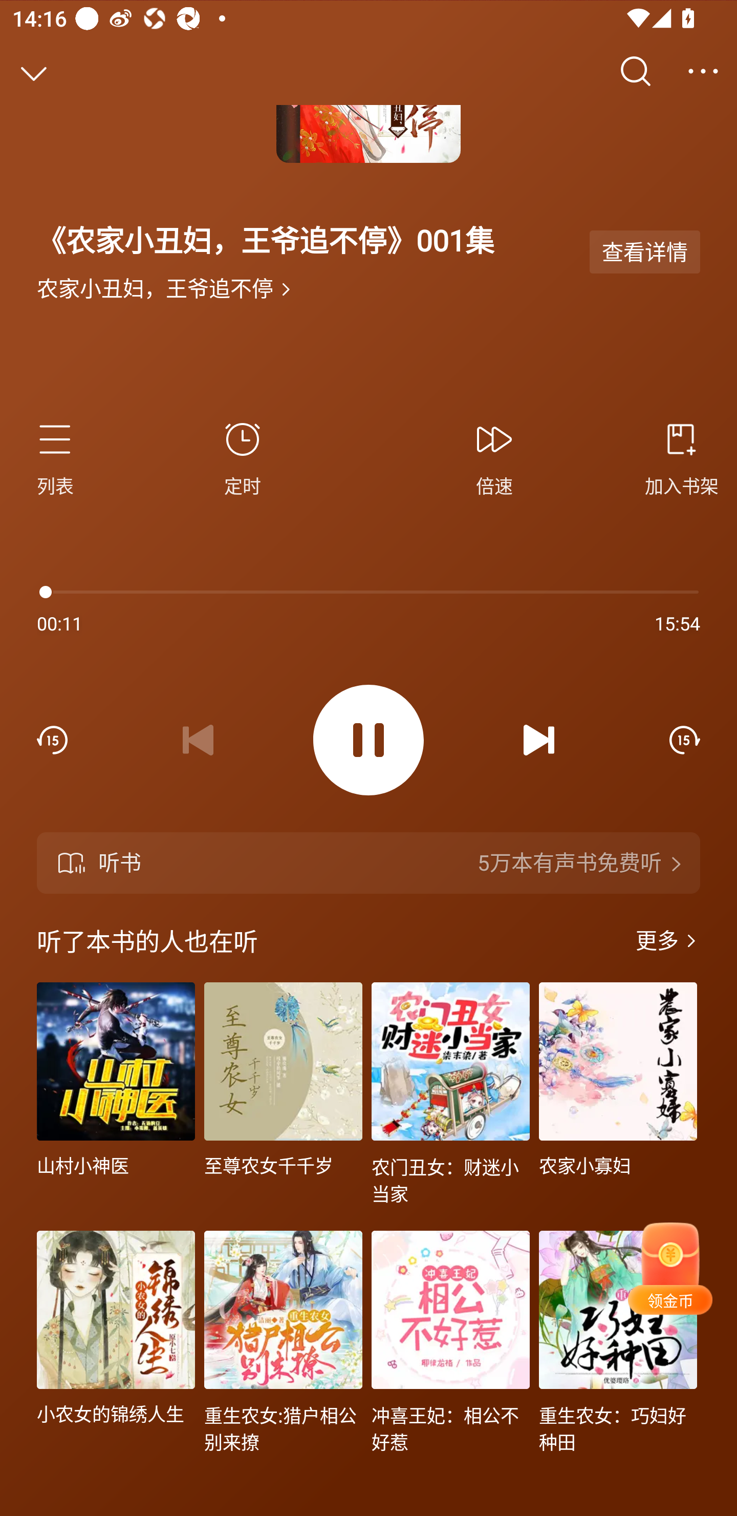 The height and width of the screenshot is (1516, 737). What do you see at coordinates (34, 71) in the screenshot?
I see `返回` at bounding box center [34, 71].